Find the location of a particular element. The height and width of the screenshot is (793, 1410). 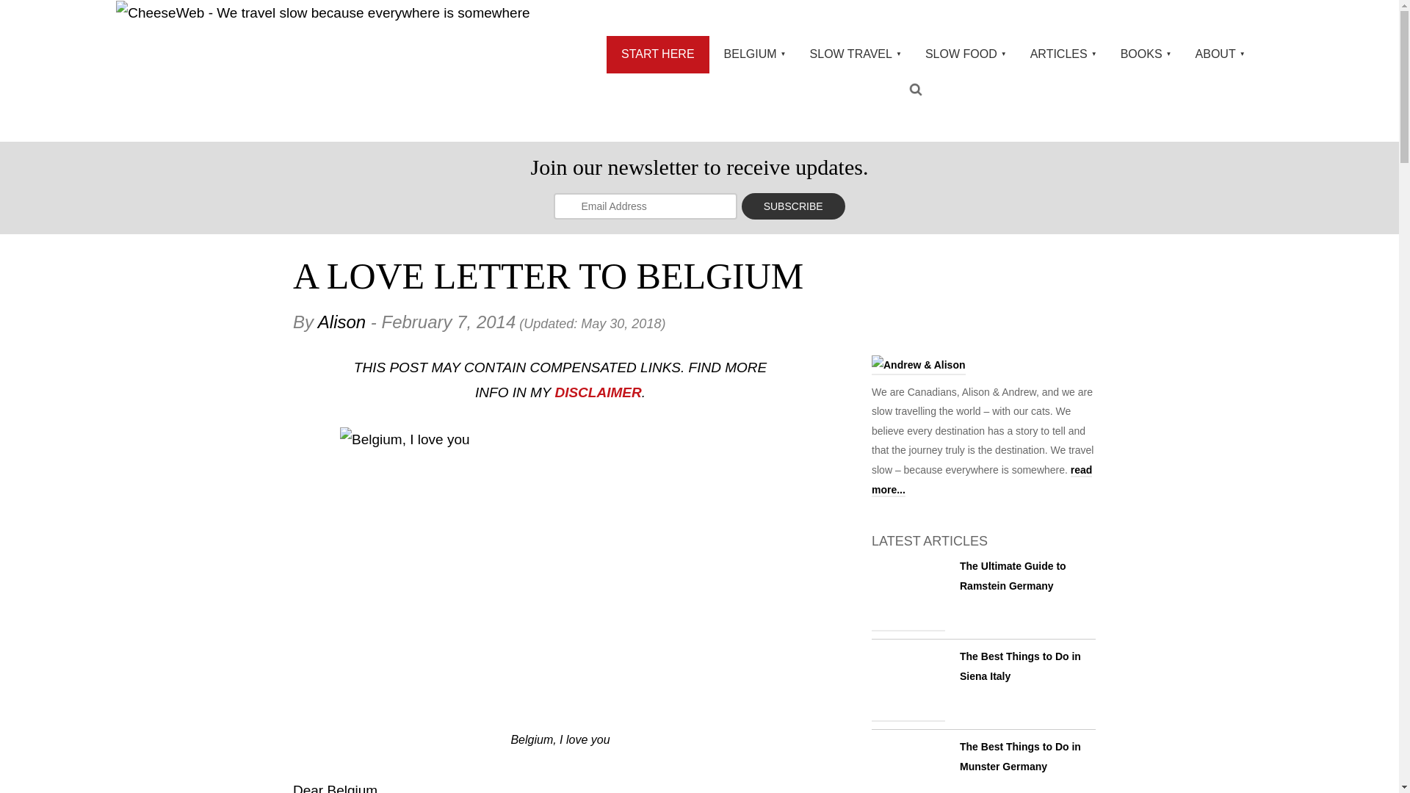

BELGIUM is located at coordinates (752, 54).